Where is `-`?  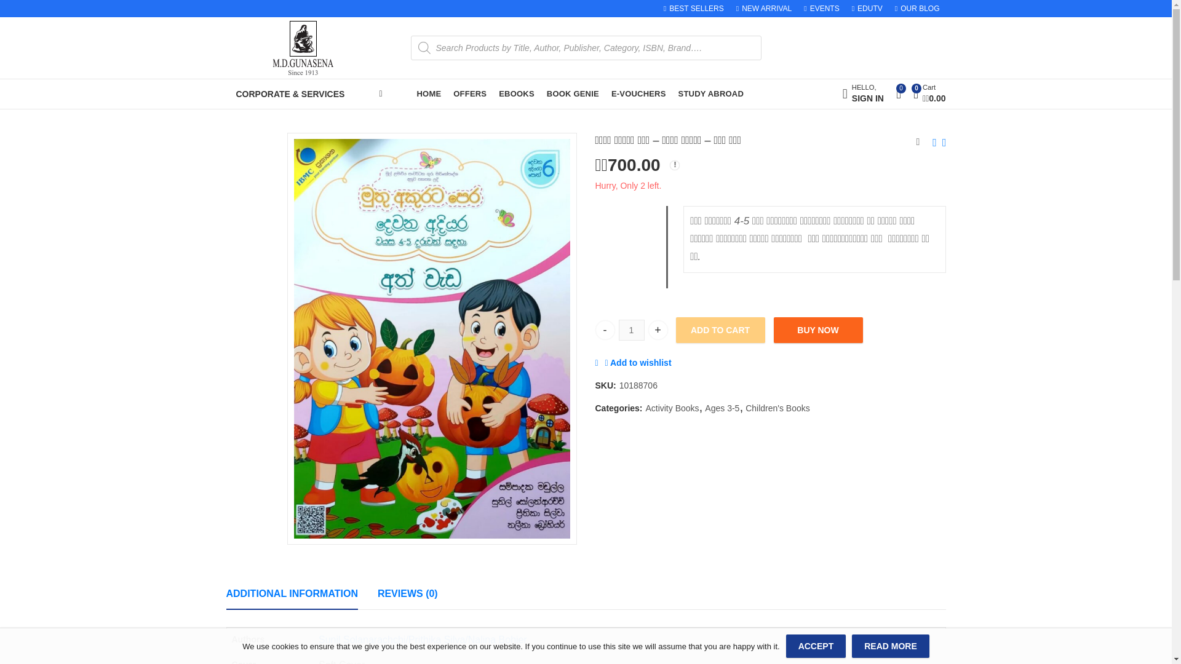 - is located at coordinates (517, 94).